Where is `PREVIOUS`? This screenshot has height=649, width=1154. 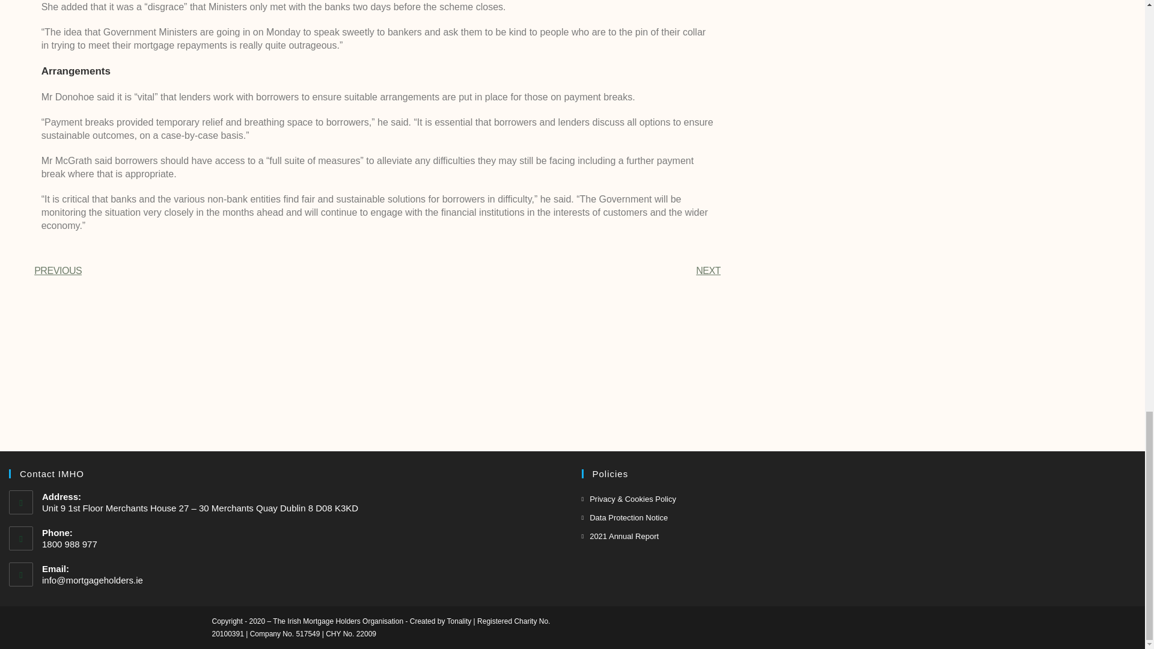
PREVIOUS is located at coordinates (206, 271).